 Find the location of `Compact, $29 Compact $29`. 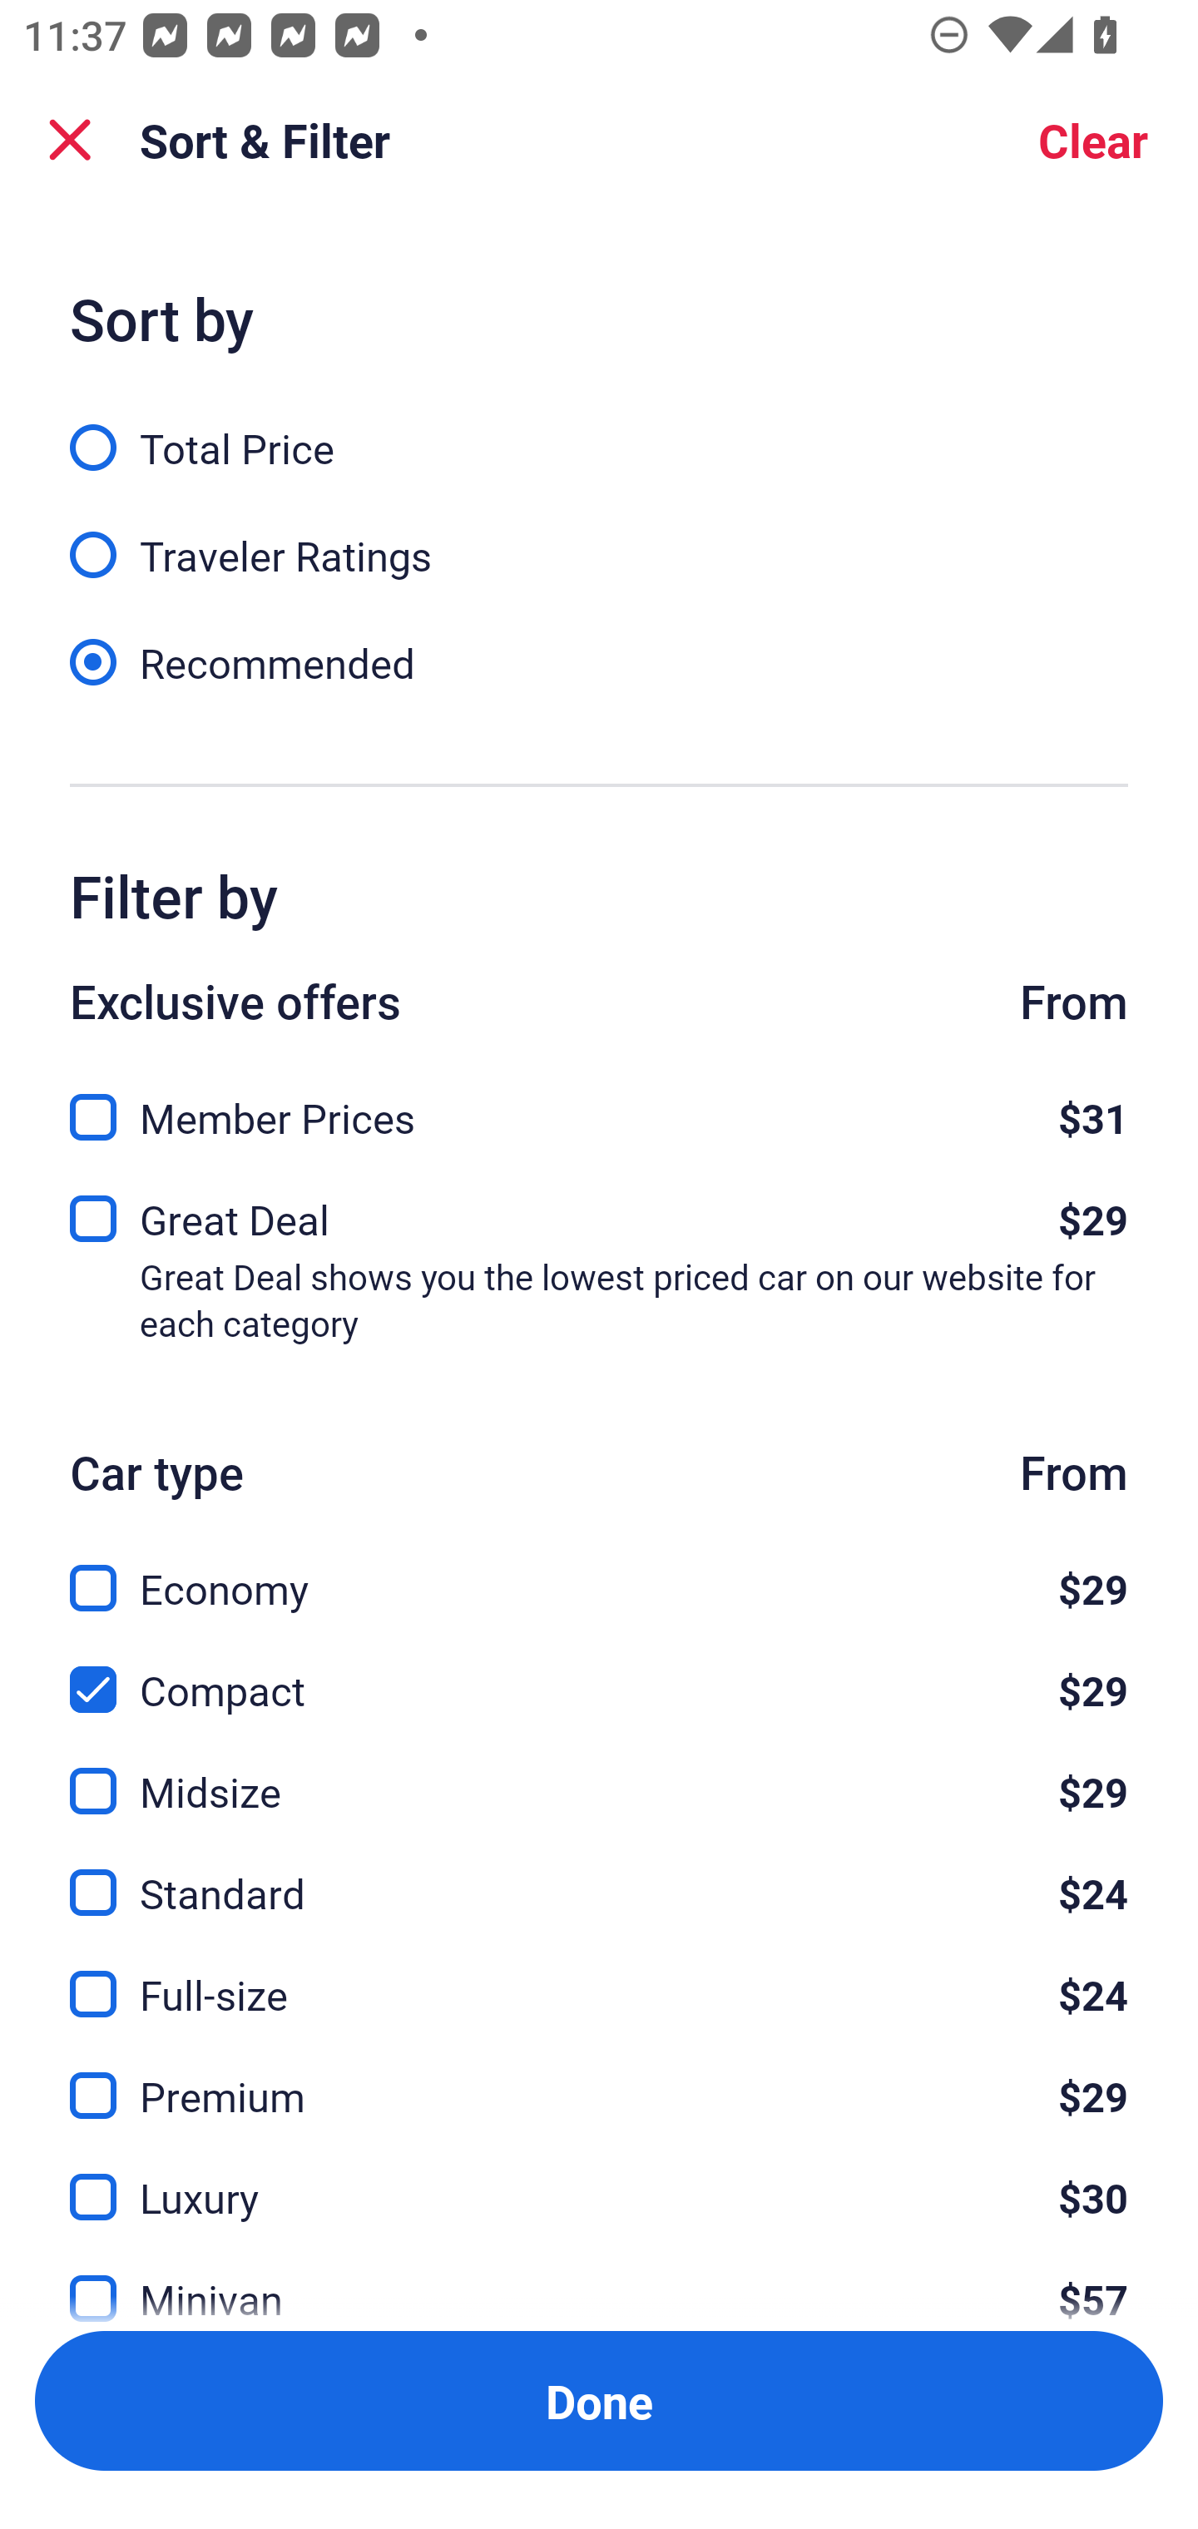

Compact, $29 Compact $29 is located at coordinates (599, 1671).